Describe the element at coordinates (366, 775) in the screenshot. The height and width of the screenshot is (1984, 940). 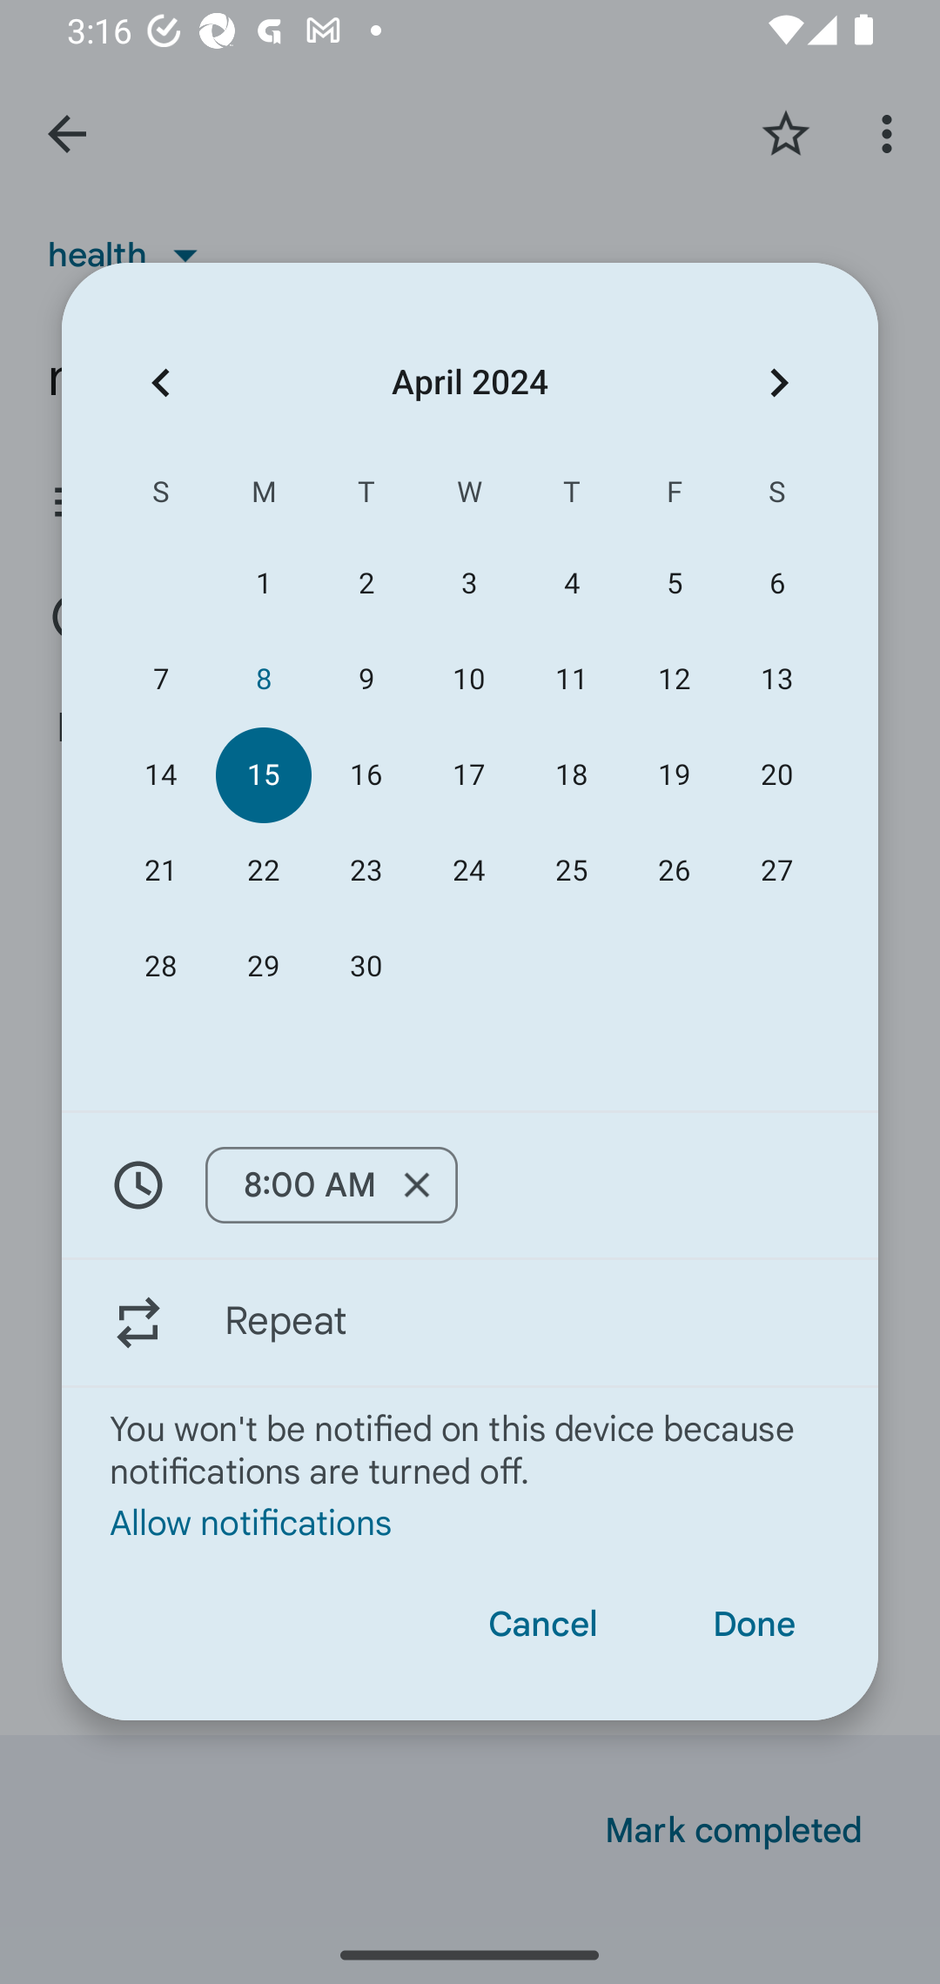
I see `16 16 April 2024` at that location.